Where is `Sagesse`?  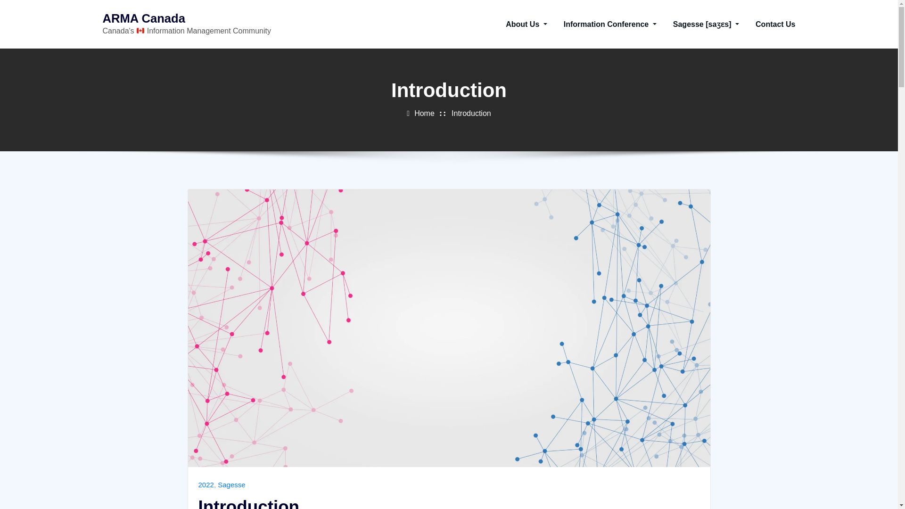
Sagesse is located at coordinates (231, 484).